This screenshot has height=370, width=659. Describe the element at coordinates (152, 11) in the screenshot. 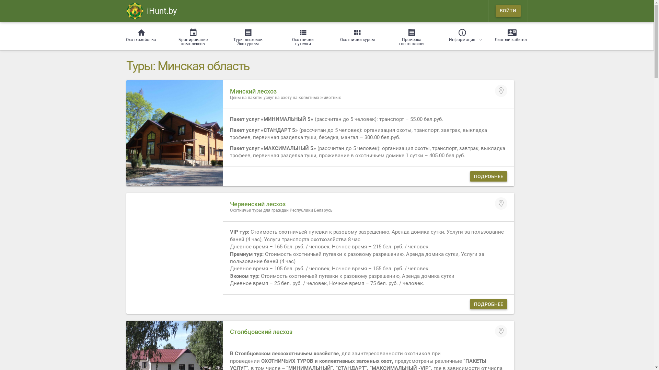

I see `iHunt.by` at that location.